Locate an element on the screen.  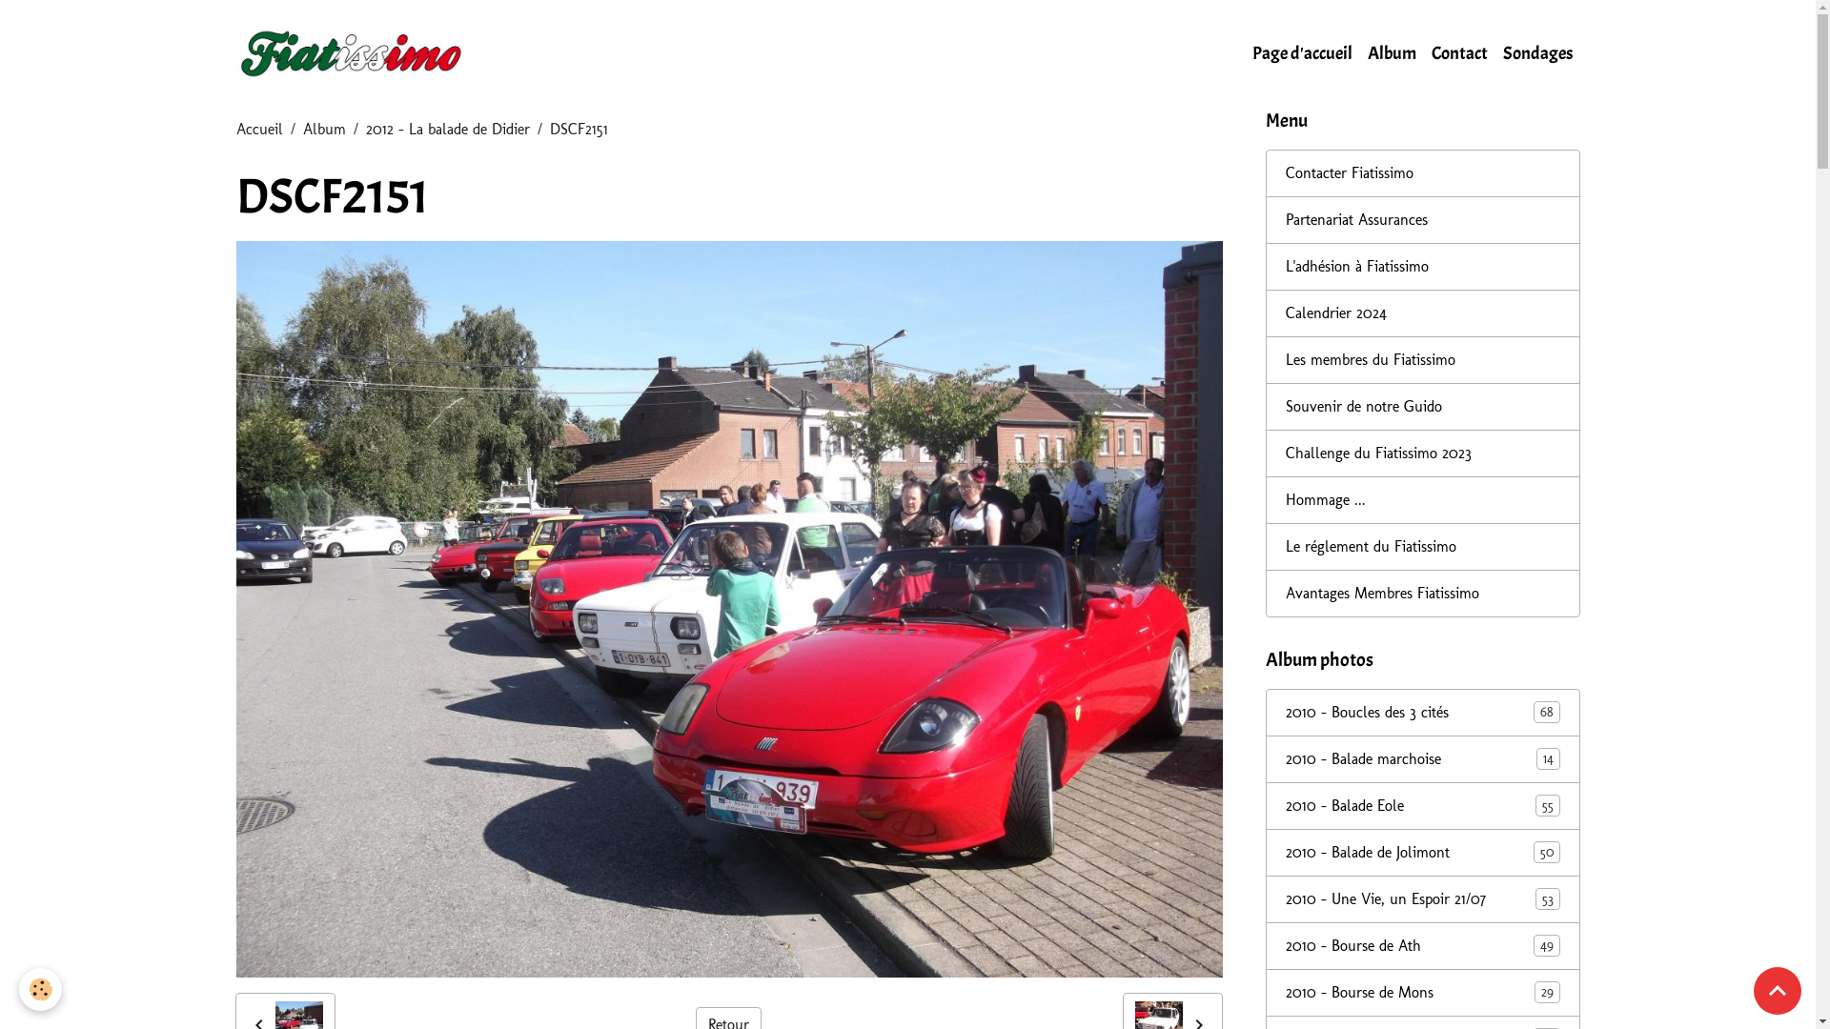
2010 - Une Vie, un Espoir 21/07
53 is located at coordinates (1423, 899).